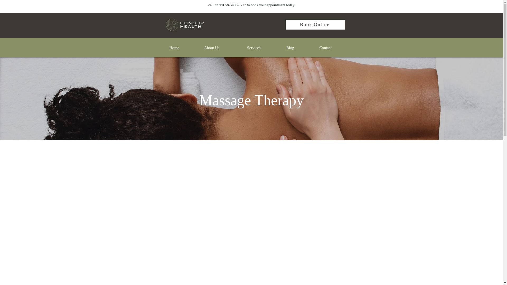 The image size is (507, 285). Describe the element at coordinates (290, 47) in the screenshot. I see `Blog` at that location.